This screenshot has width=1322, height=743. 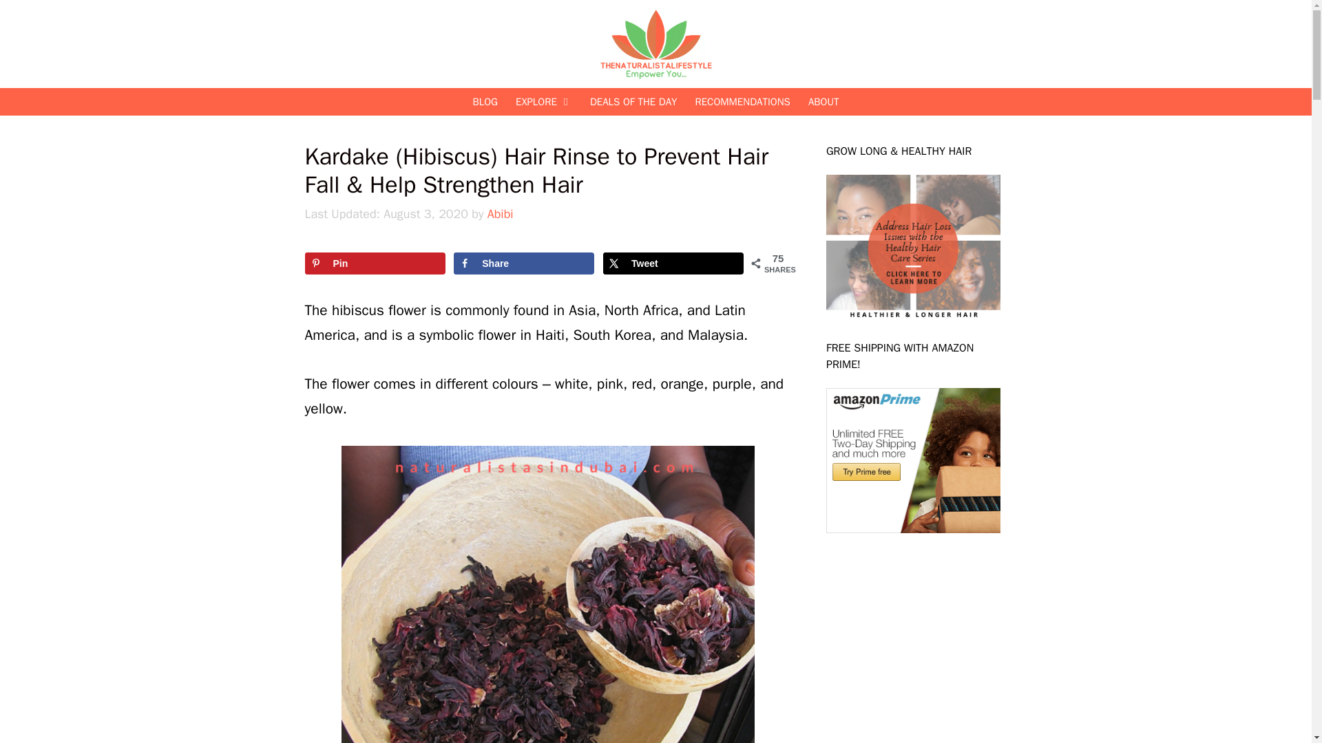 What do you see at coordinates (742, 102) in the screenshot?
I see `RECOMMENDATIONS` at bounding box center [742, 102].